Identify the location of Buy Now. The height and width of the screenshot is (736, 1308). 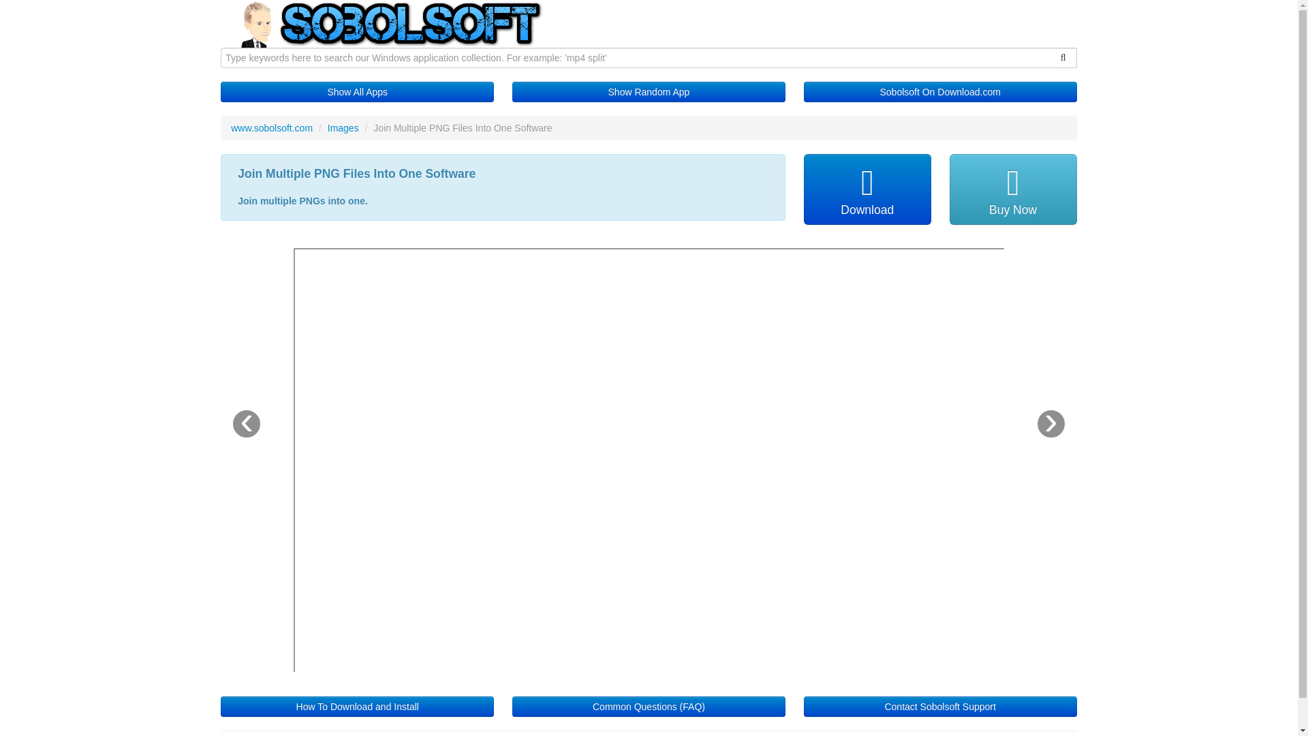
(1012, 189).